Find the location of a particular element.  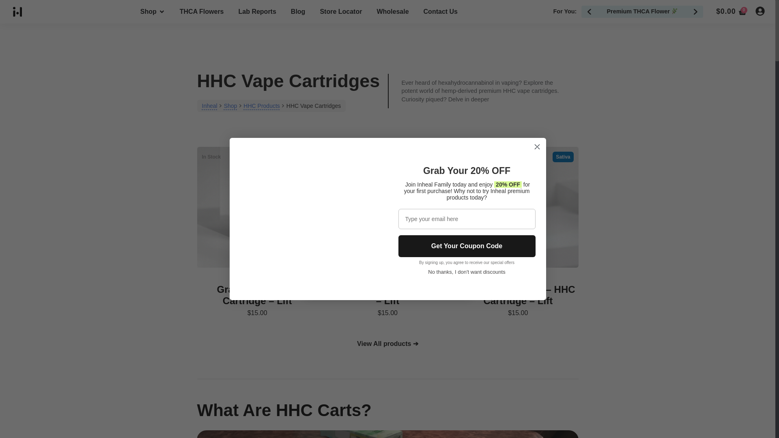

YES, I'm above 21 years old is located at coordinates (387, 223).